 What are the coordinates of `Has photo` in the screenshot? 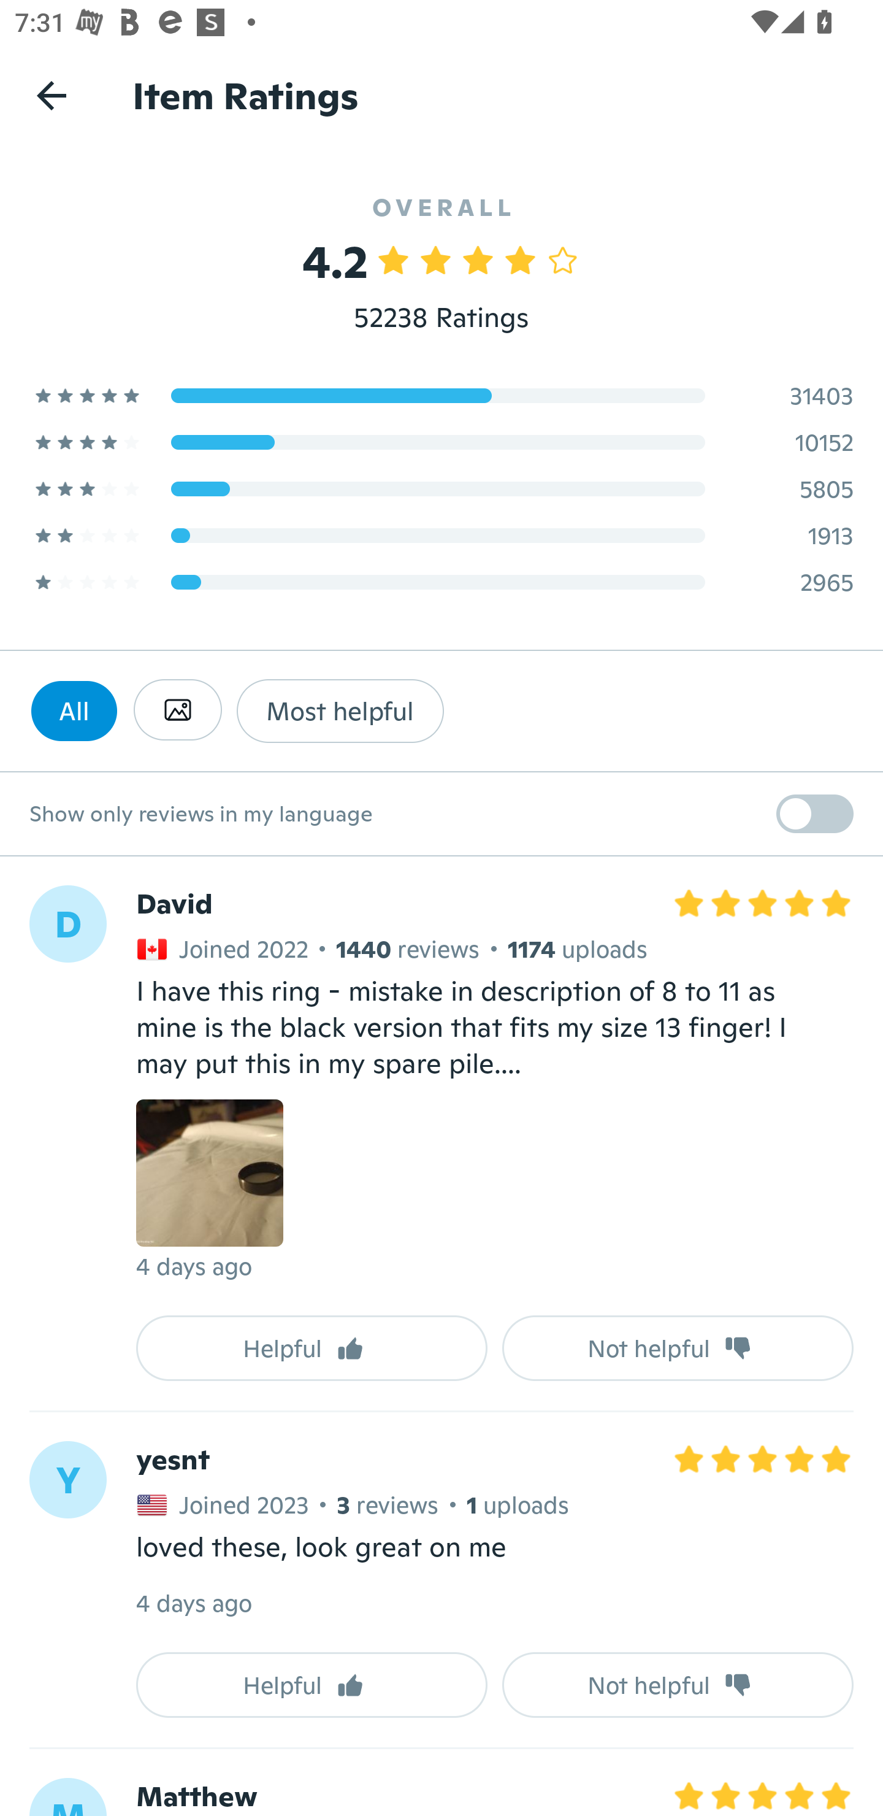 It's located at (177, 710).